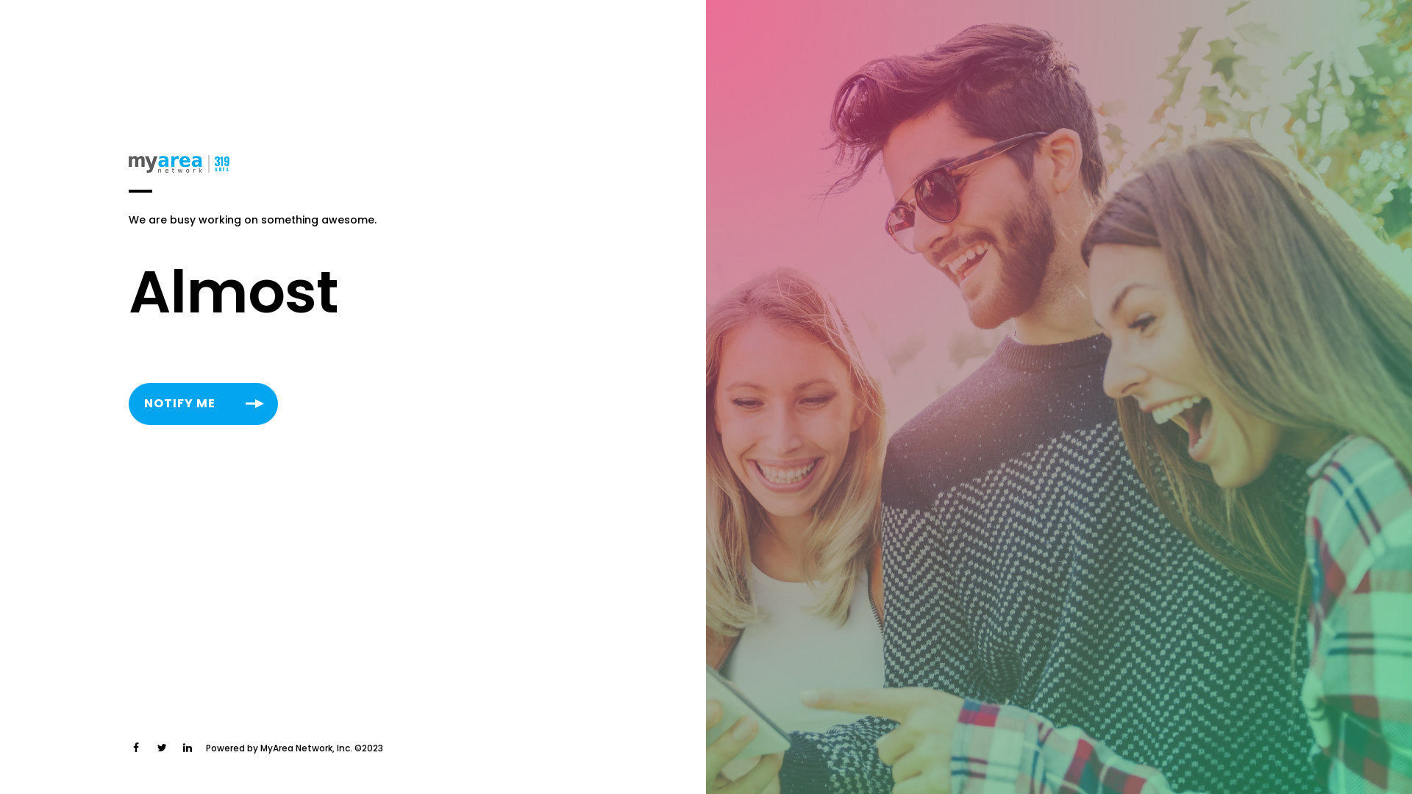 This screenshot has width=1412, height=794. What do you see at coordinates (203, 404) in the screenshot?
I see `NOTIFY ME` at bounding box center [203, 404].